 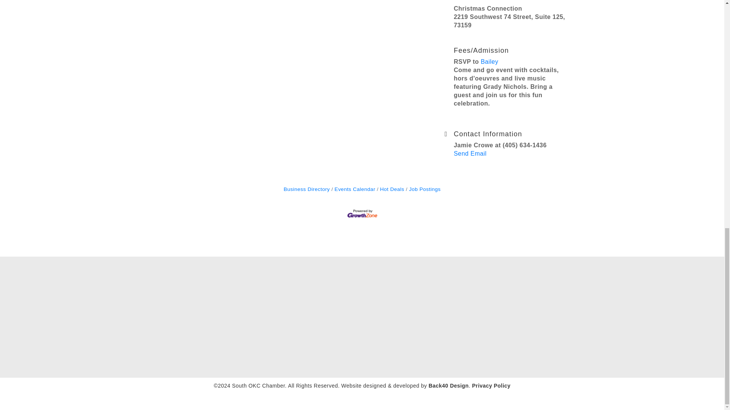 What do you see at coordinates (489, 61) in the screenshot?
I see `Bailey` at bounding box center [489, 61].